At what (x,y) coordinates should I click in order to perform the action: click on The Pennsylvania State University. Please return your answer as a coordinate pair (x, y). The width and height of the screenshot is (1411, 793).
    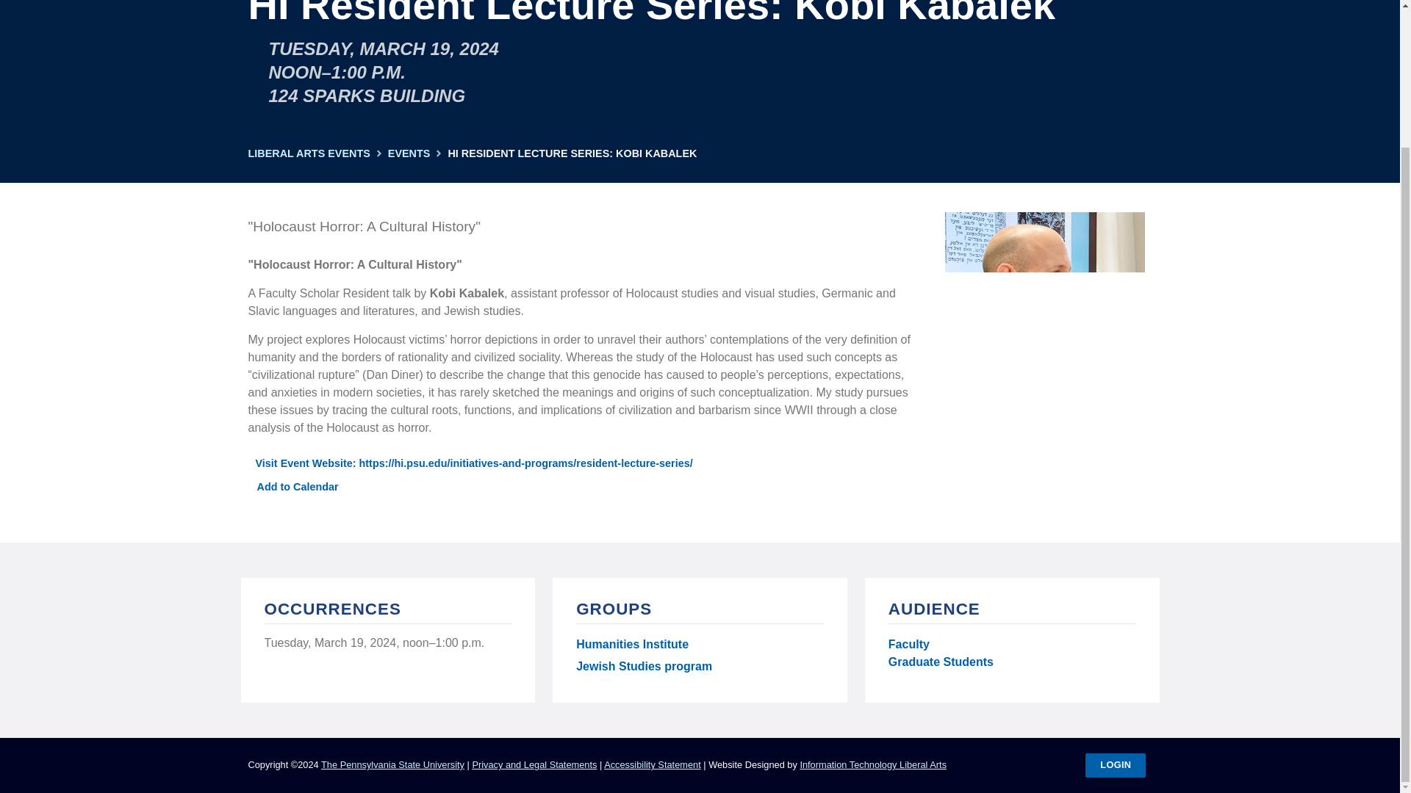
    Looking at the image, I should click on (392, 764).